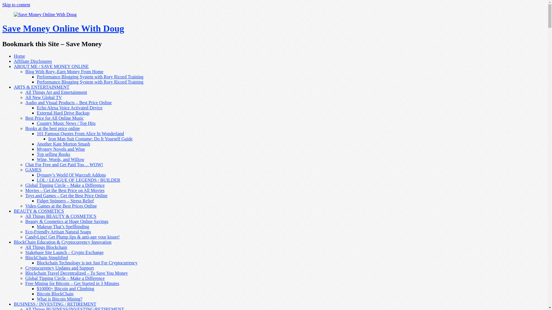  What do you see at coordinates (63, 113) in the screenshot?
I see `External Hard Drive Backup` at bounding box center [63, 113].